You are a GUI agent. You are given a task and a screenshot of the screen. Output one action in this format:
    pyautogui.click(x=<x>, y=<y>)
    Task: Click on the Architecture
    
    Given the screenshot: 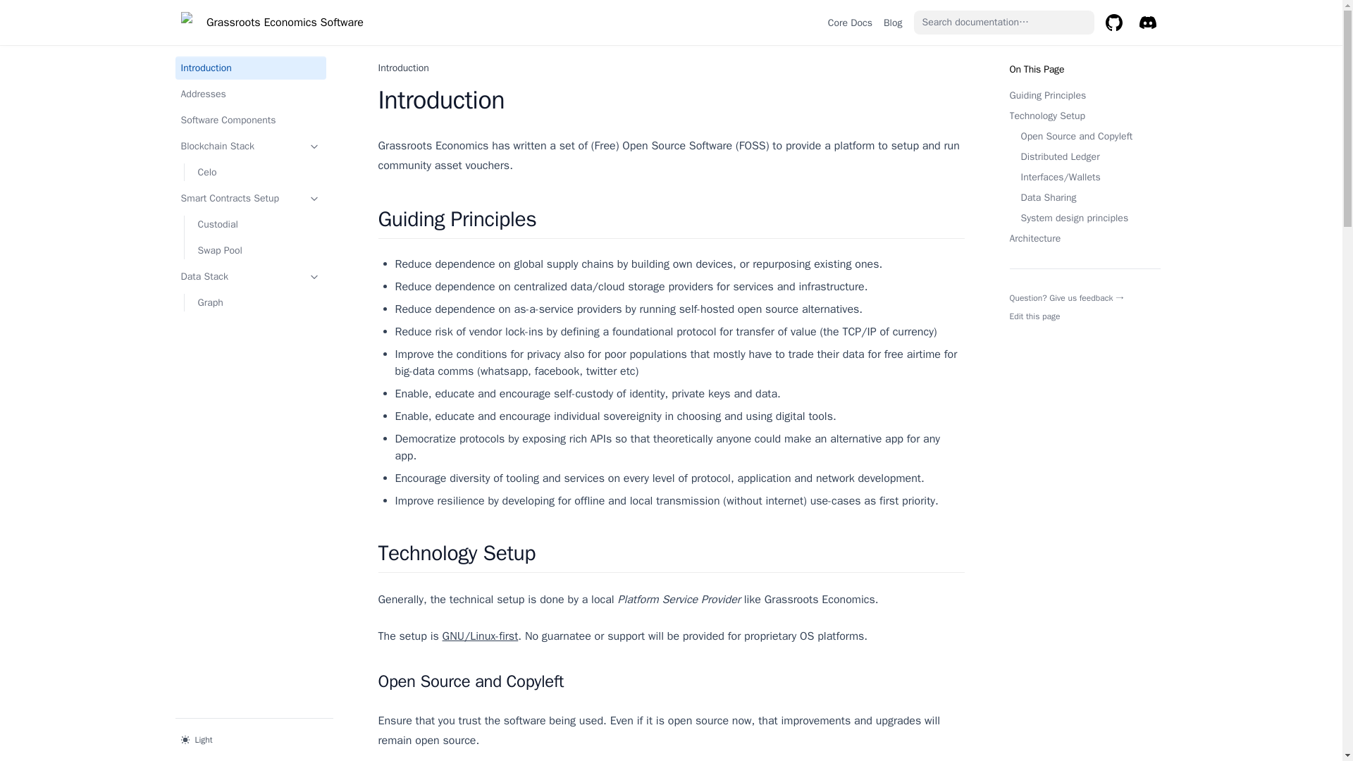 What is the action you would take?
    pyautogui.click(x=1084, y=238)
    